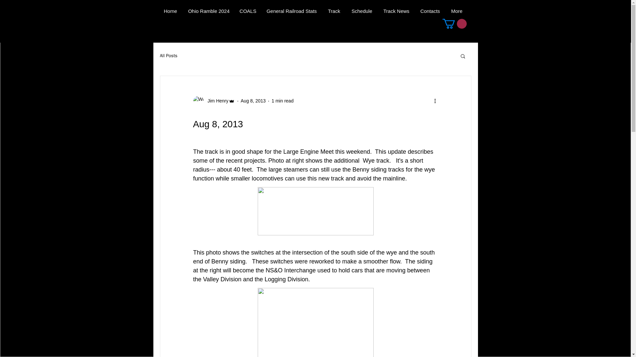  I want to click on All Posts, so click(168, 56).